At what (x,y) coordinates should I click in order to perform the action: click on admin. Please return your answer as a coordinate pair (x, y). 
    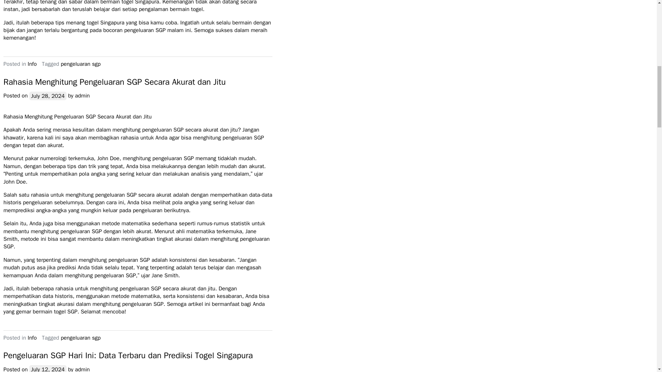
    Looking at the image, I should click on (83, 96).